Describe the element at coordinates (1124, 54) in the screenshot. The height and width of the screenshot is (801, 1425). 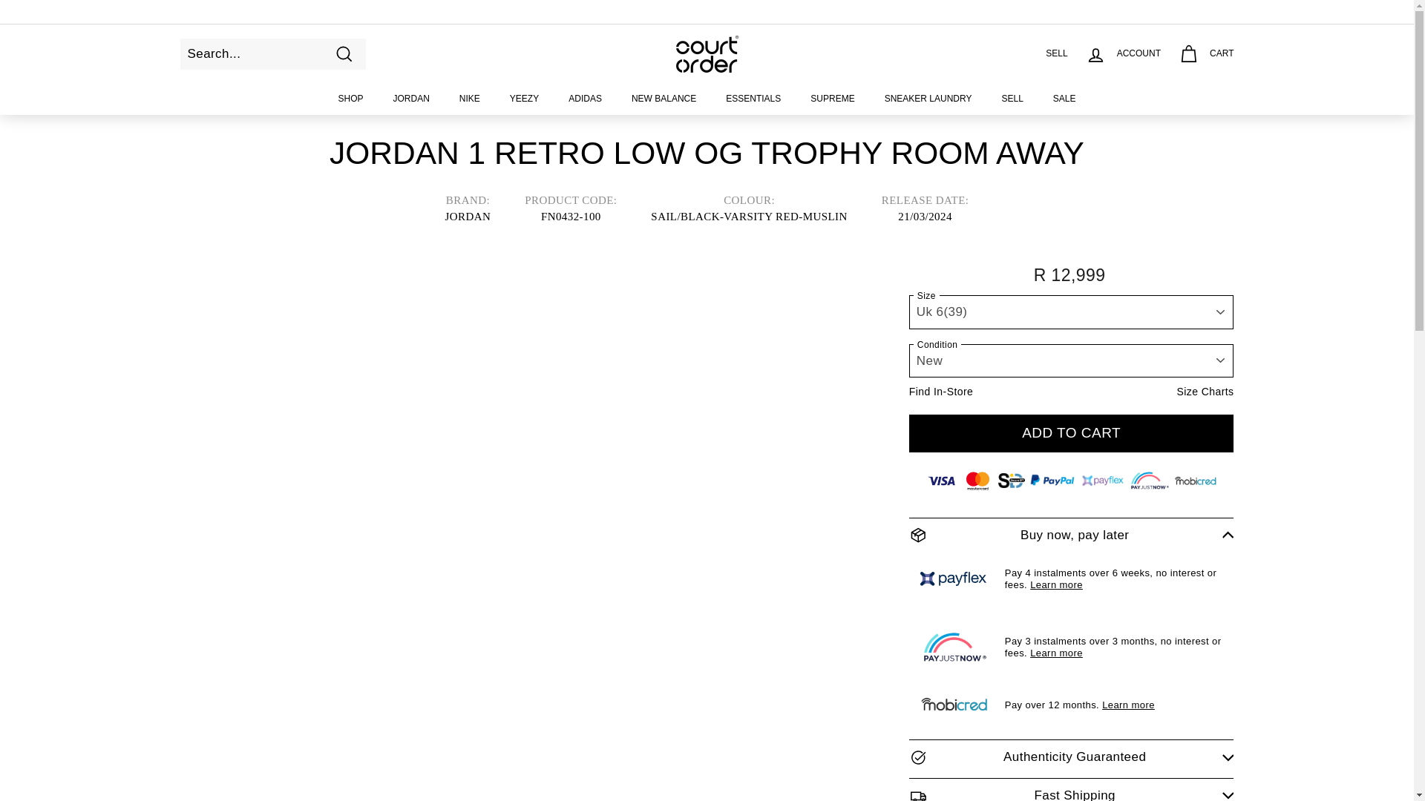
I see `ACCOUNT` at that location.